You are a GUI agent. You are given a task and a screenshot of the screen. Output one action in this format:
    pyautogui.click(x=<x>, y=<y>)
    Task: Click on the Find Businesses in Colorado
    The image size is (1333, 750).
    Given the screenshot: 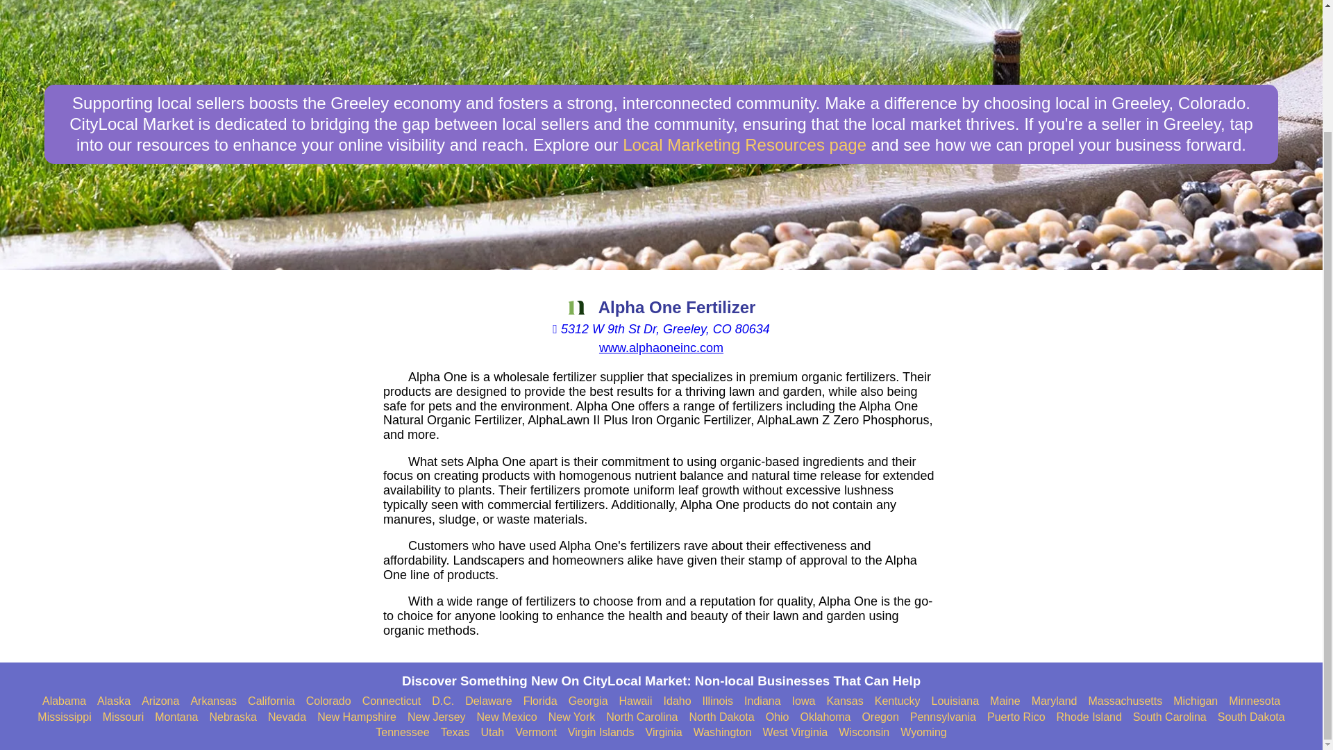 What is the action you would take?
    pyautogui.click(x=329, y=701)
    